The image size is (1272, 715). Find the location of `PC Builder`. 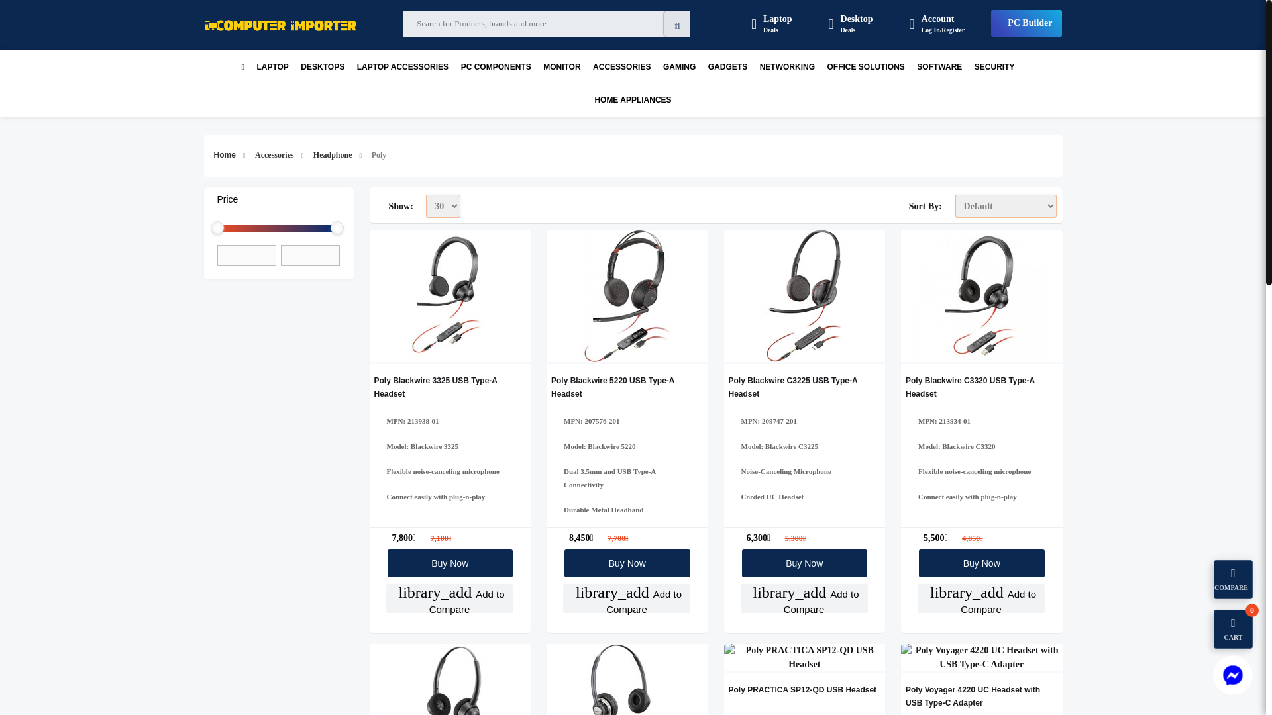

PC Builder is located at coordinates (772, 24).